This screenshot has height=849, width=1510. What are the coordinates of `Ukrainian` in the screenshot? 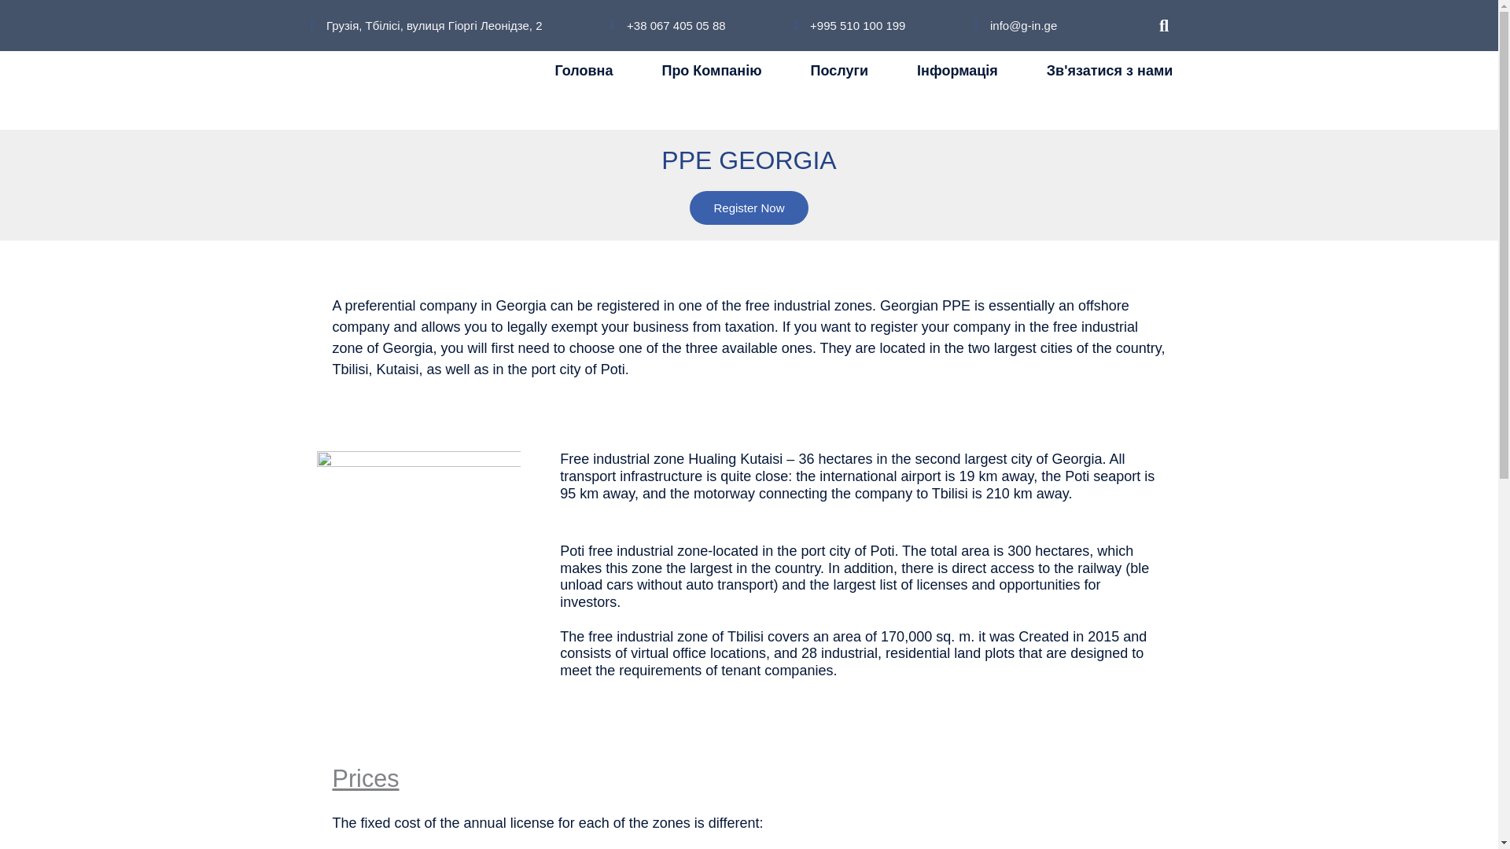 It's located at (1162, 110).